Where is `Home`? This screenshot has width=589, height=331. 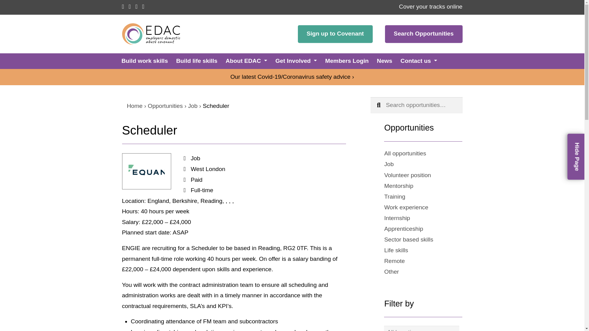 Home is located at coordinates (135, 106).